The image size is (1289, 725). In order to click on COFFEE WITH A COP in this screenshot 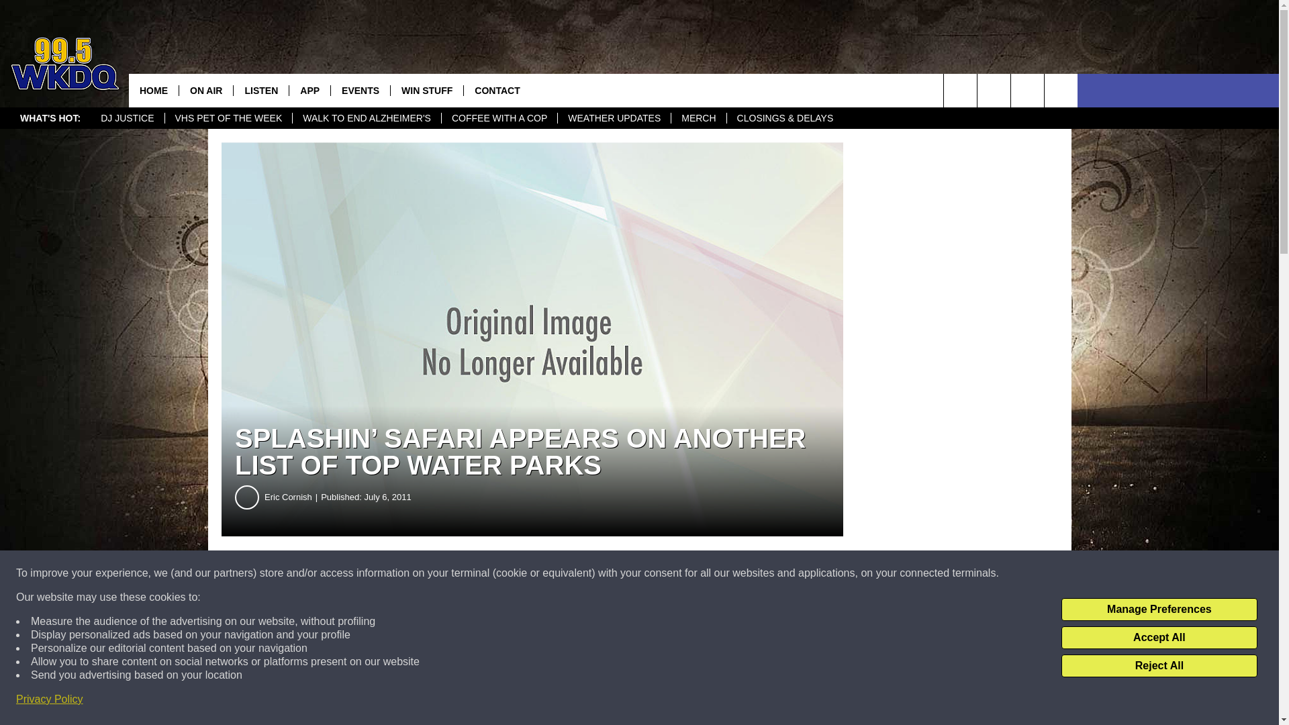, I will do `click(498, 118)`.